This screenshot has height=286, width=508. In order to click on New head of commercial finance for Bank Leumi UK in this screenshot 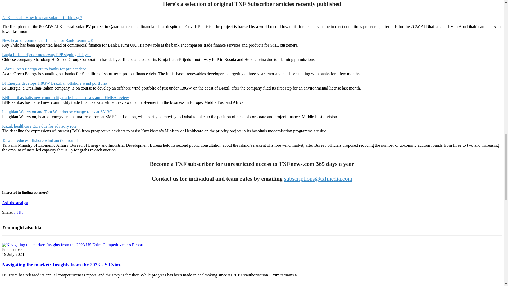, I will do `click(48, 40)`.